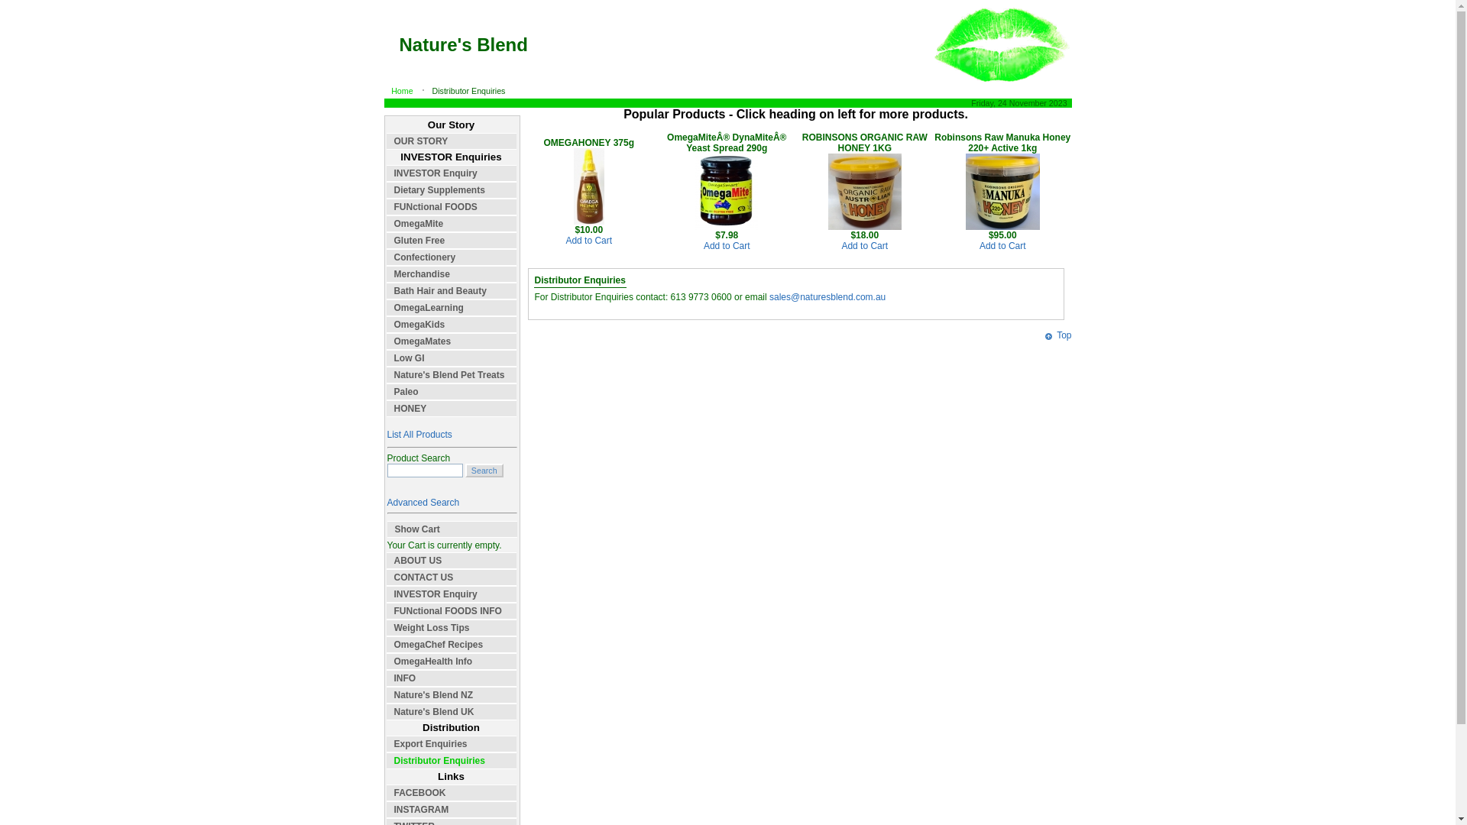 Image resolution: width=1467 pixels, height=825 pixels. What do you see at coordinates (452, 678) in the screenshot?
I see `INFO` at bounding box center [452, 678].